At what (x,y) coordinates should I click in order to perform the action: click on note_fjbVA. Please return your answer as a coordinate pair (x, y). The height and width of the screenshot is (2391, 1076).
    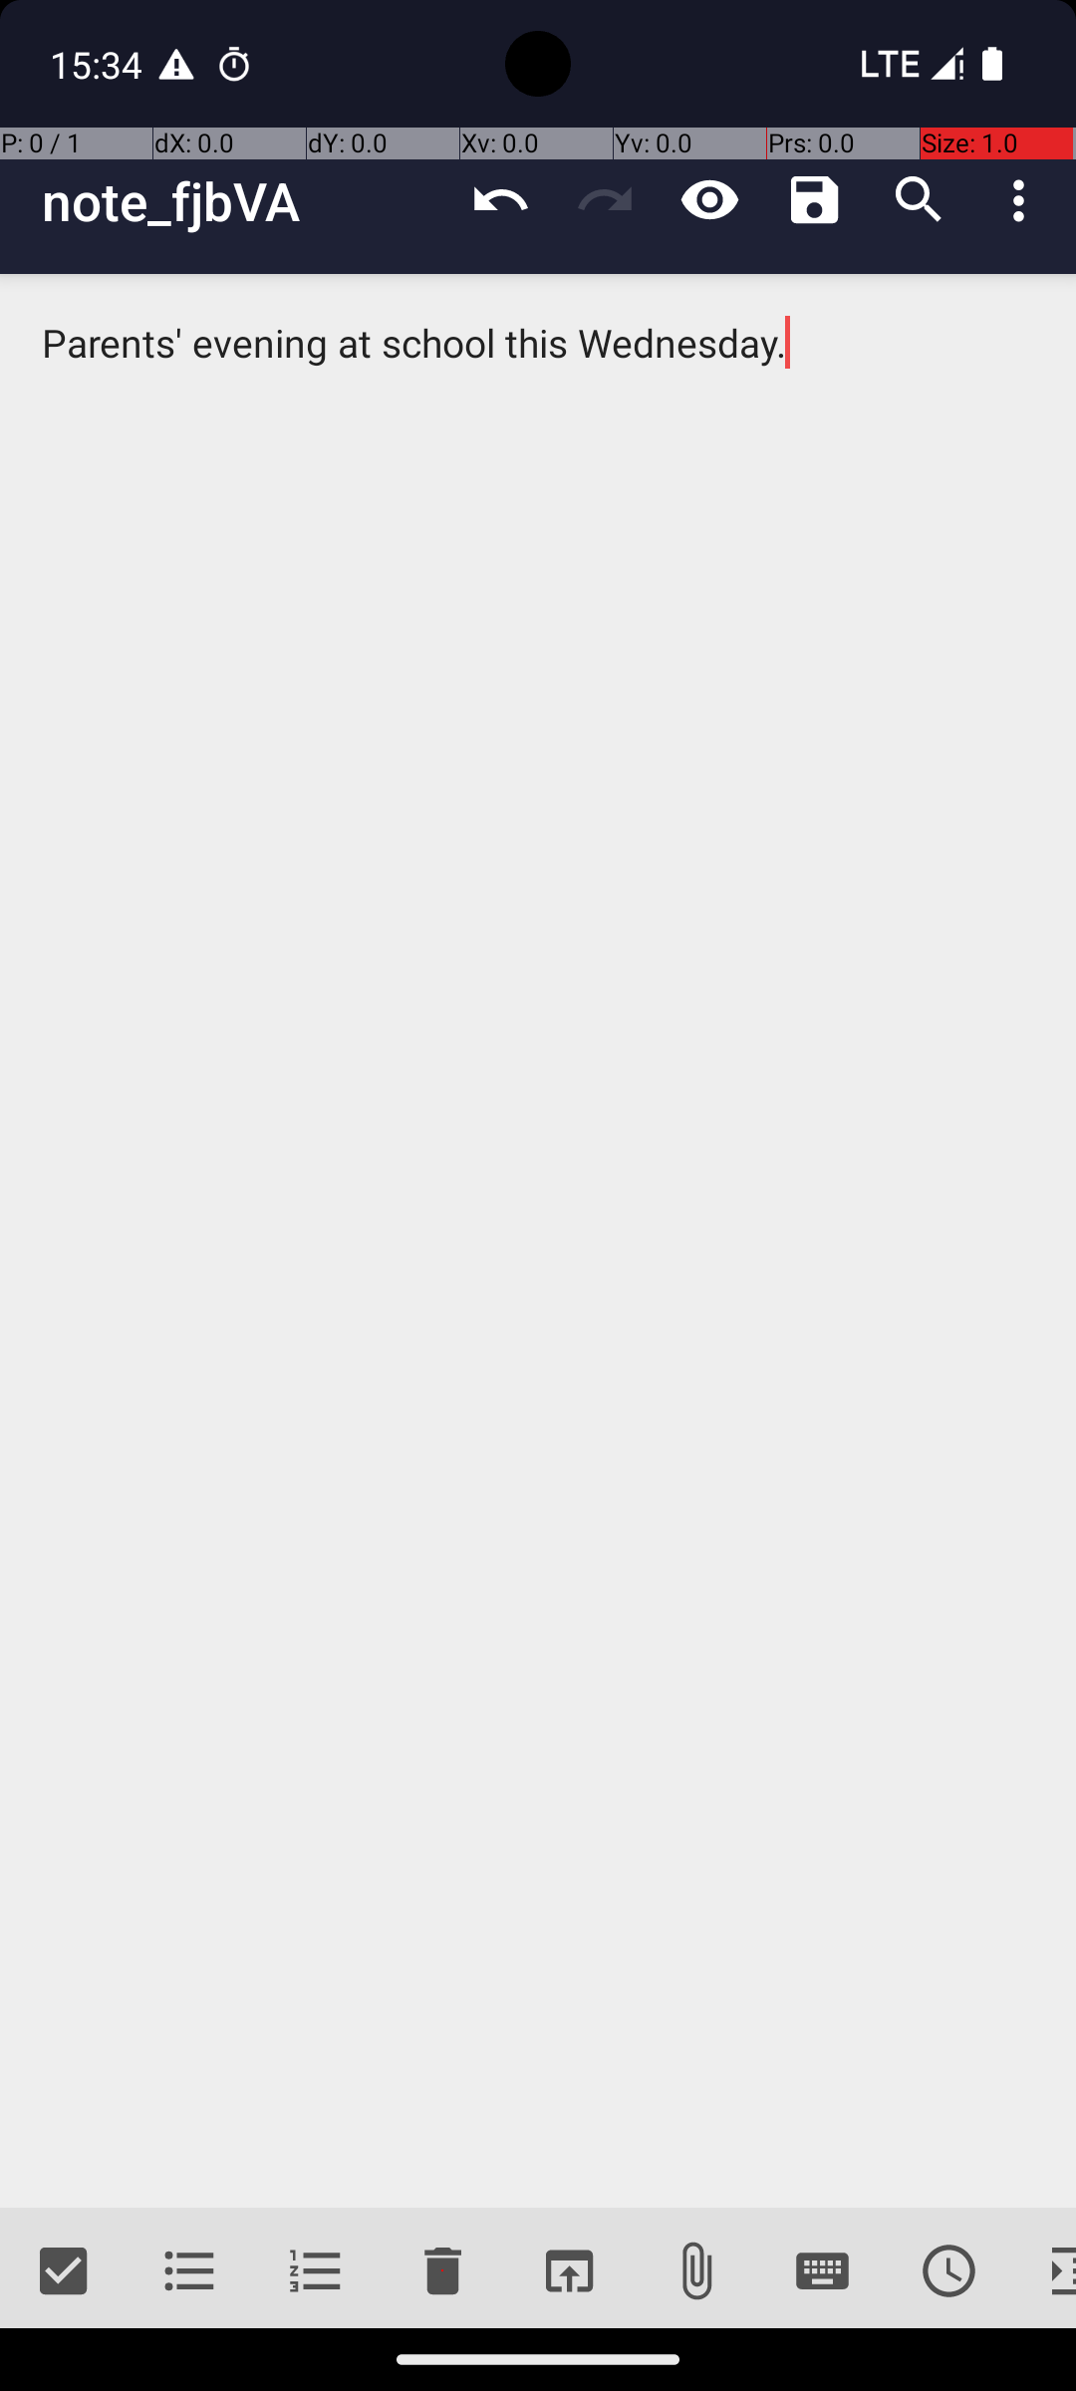
    Looking at the image, I should click on (245, 201).